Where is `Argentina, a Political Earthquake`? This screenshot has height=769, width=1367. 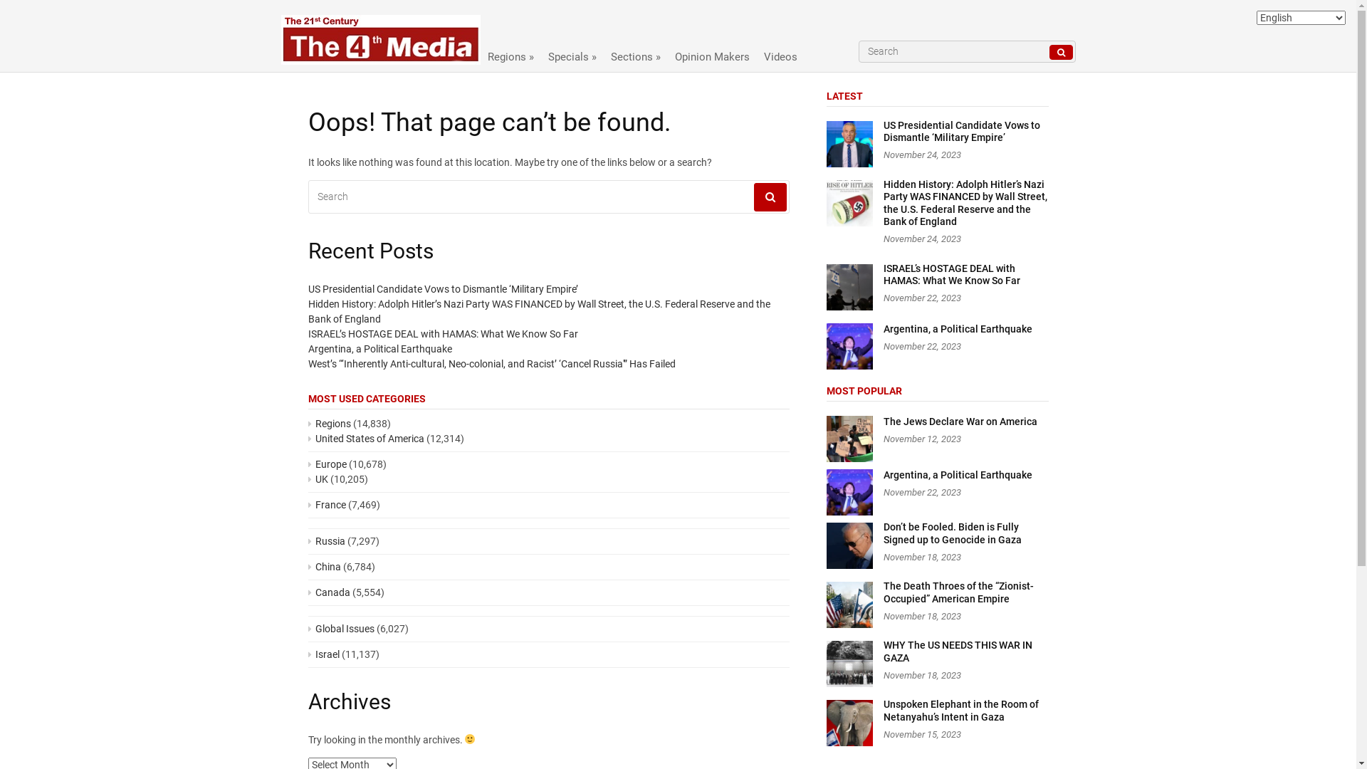 Argentina, a Political Earthquake is located at coordinates (957, 329).